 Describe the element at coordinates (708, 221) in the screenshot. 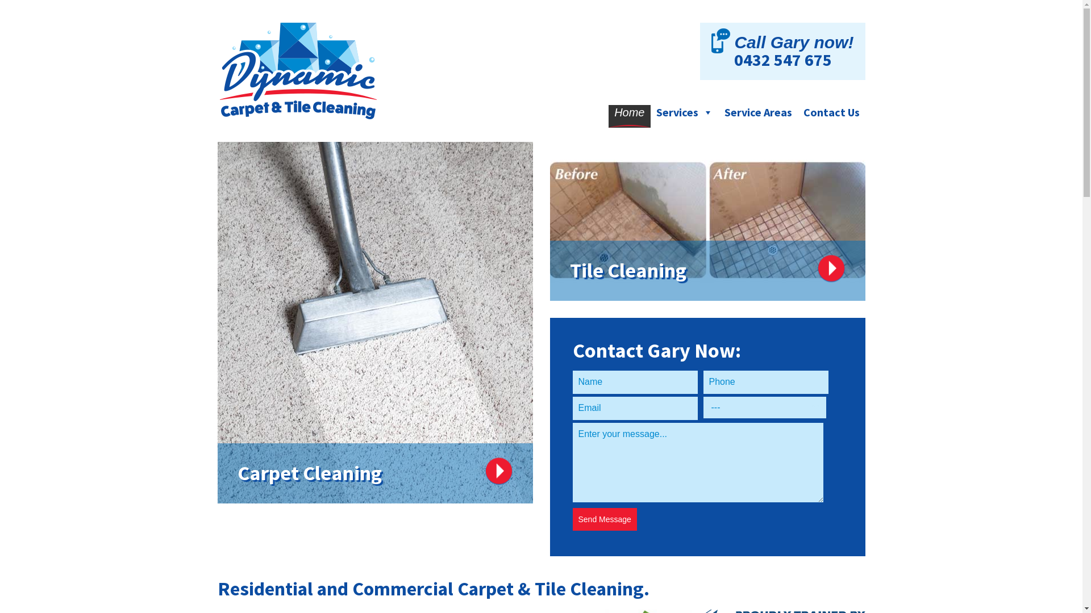

I see `Tile Cleaning` at that location.